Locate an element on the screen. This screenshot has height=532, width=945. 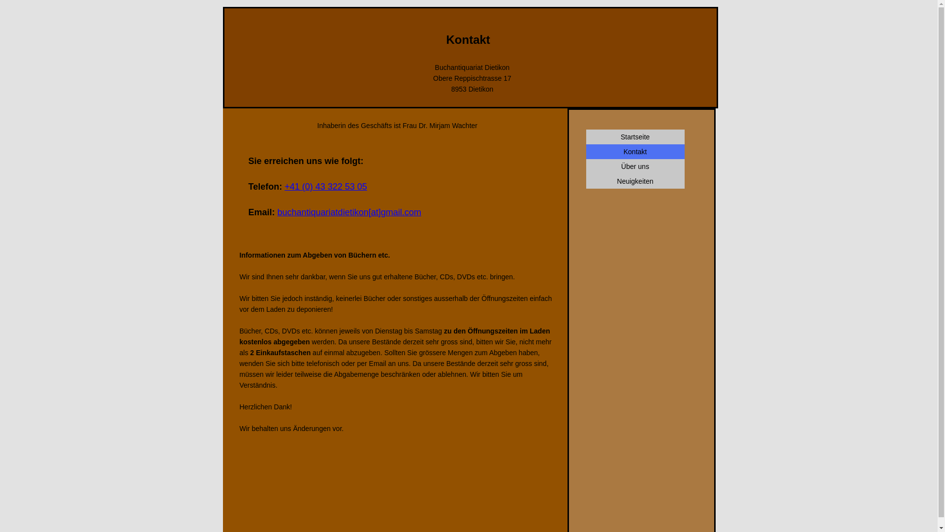
buchantiquariatdietikon[at]gmail.com is located at coordinates (349, 212).